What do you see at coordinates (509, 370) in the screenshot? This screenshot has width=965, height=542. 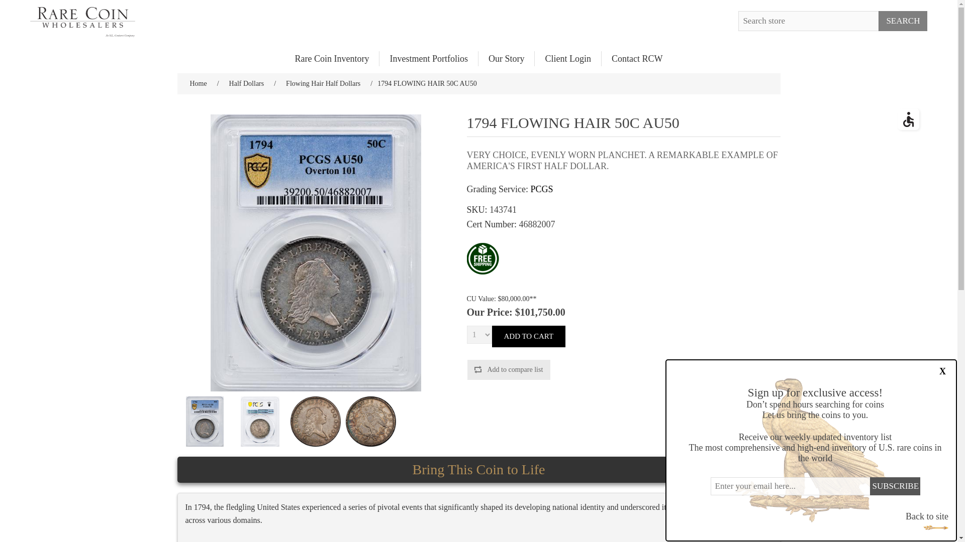 I see `Add to compare list` at bounding box center [509, 370].